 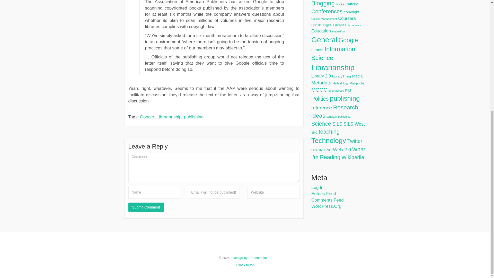 I want to click on Library 2.0, so click(x=321, y=76).